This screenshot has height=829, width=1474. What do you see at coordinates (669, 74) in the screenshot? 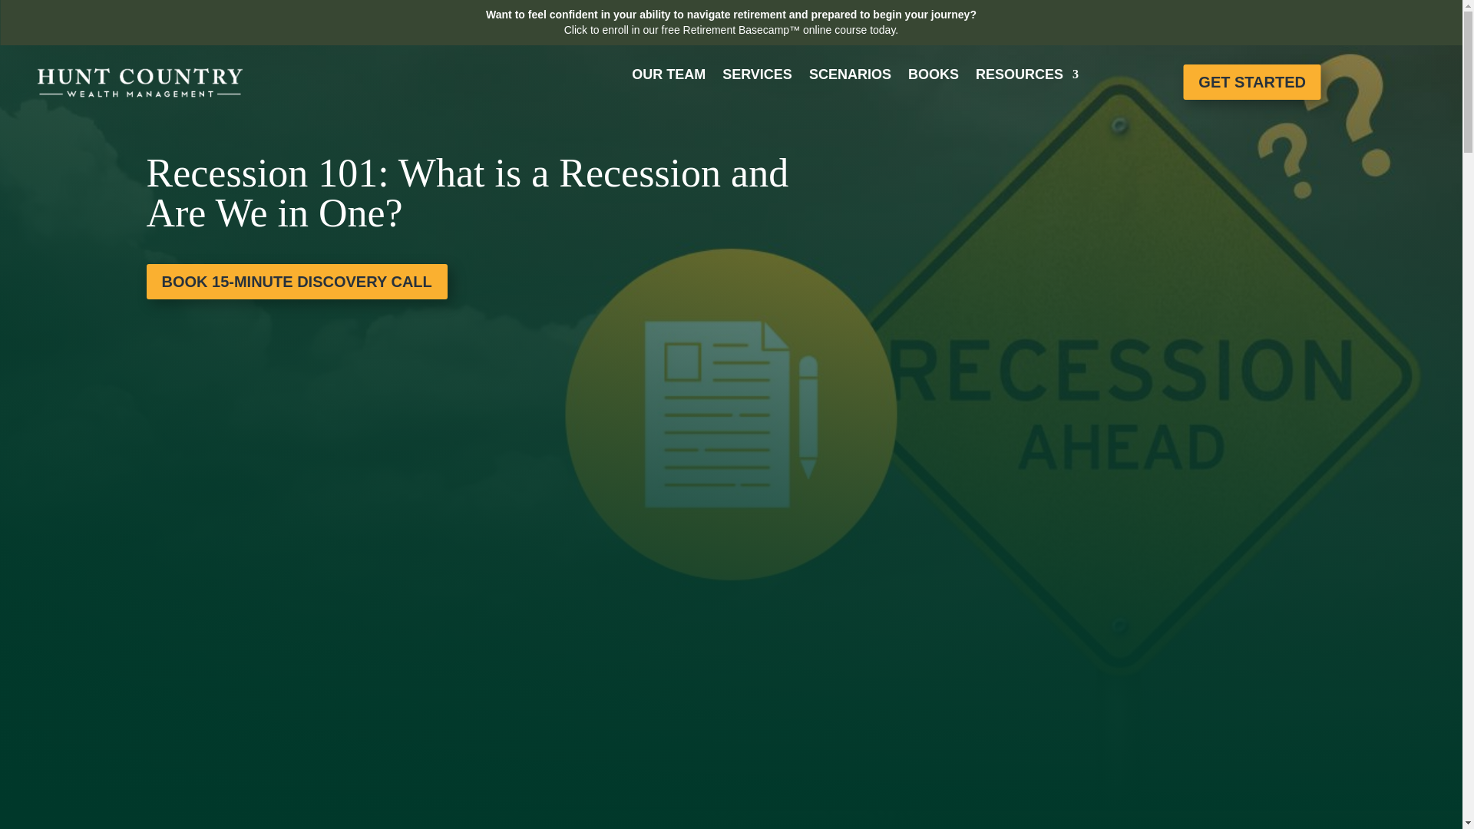
I see `OUR TEAM` at bounding box center [669, 74].